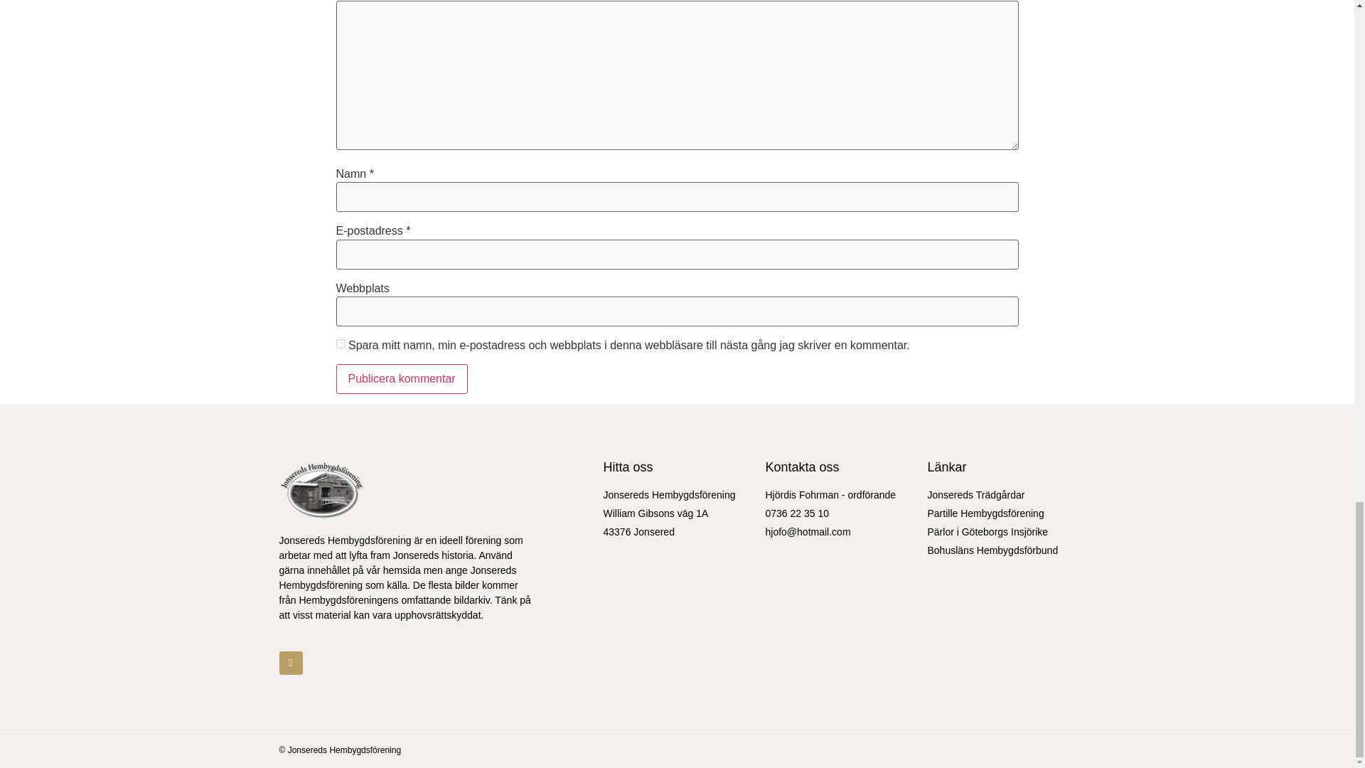 This screenshot has width=1365, height=768. Describe the element at coordinates (340, 344) in the screenshot. I see `yes` at that location.